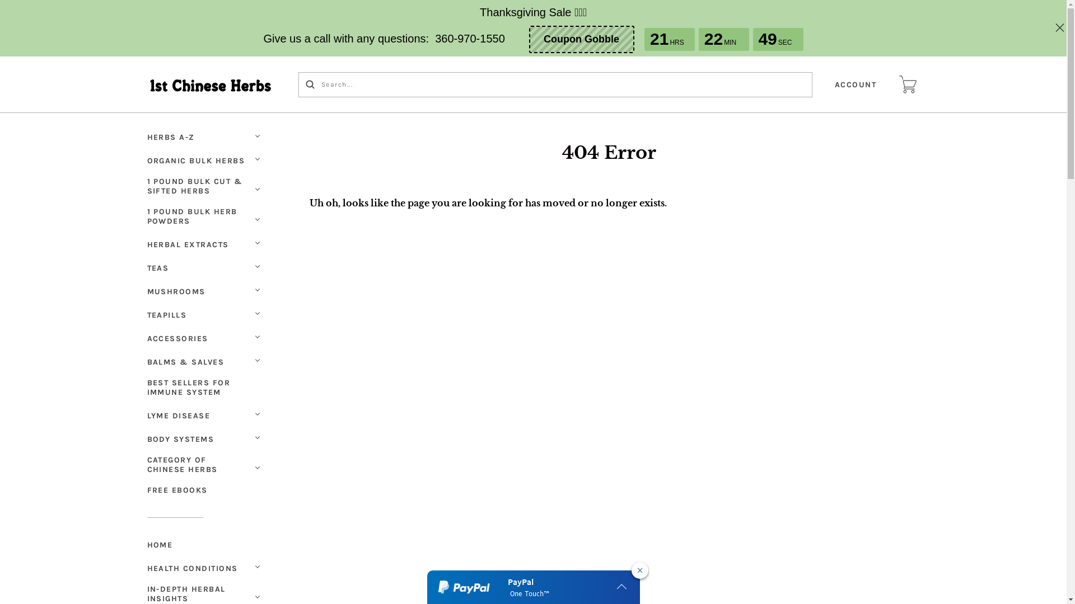 The image size is (1075, 604). I want to click on FREE EBOOKS, so click(179, 490).